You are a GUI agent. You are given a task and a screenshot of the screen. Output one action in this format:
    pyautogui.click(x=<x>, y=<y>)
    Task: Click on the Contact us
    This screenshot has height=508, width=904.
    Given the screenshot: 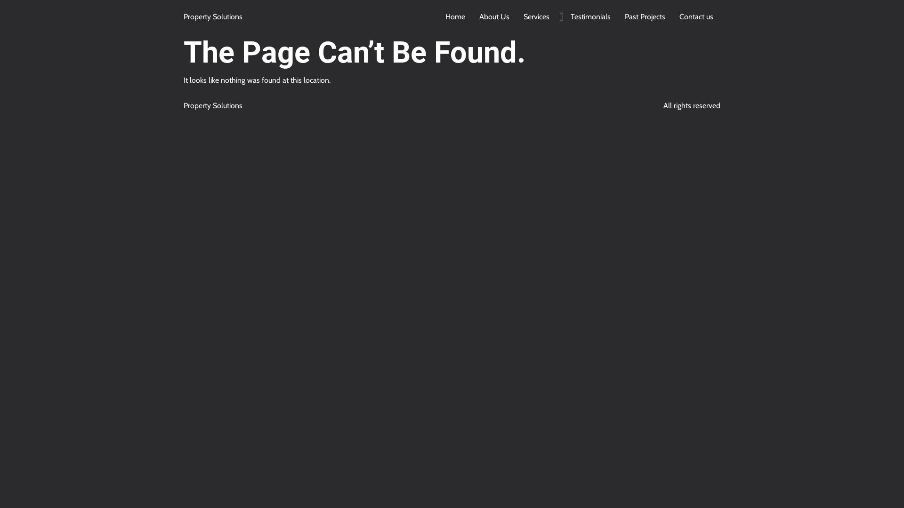 What is the action you would take?
    pyautogui.click(x=696, y=17)
    